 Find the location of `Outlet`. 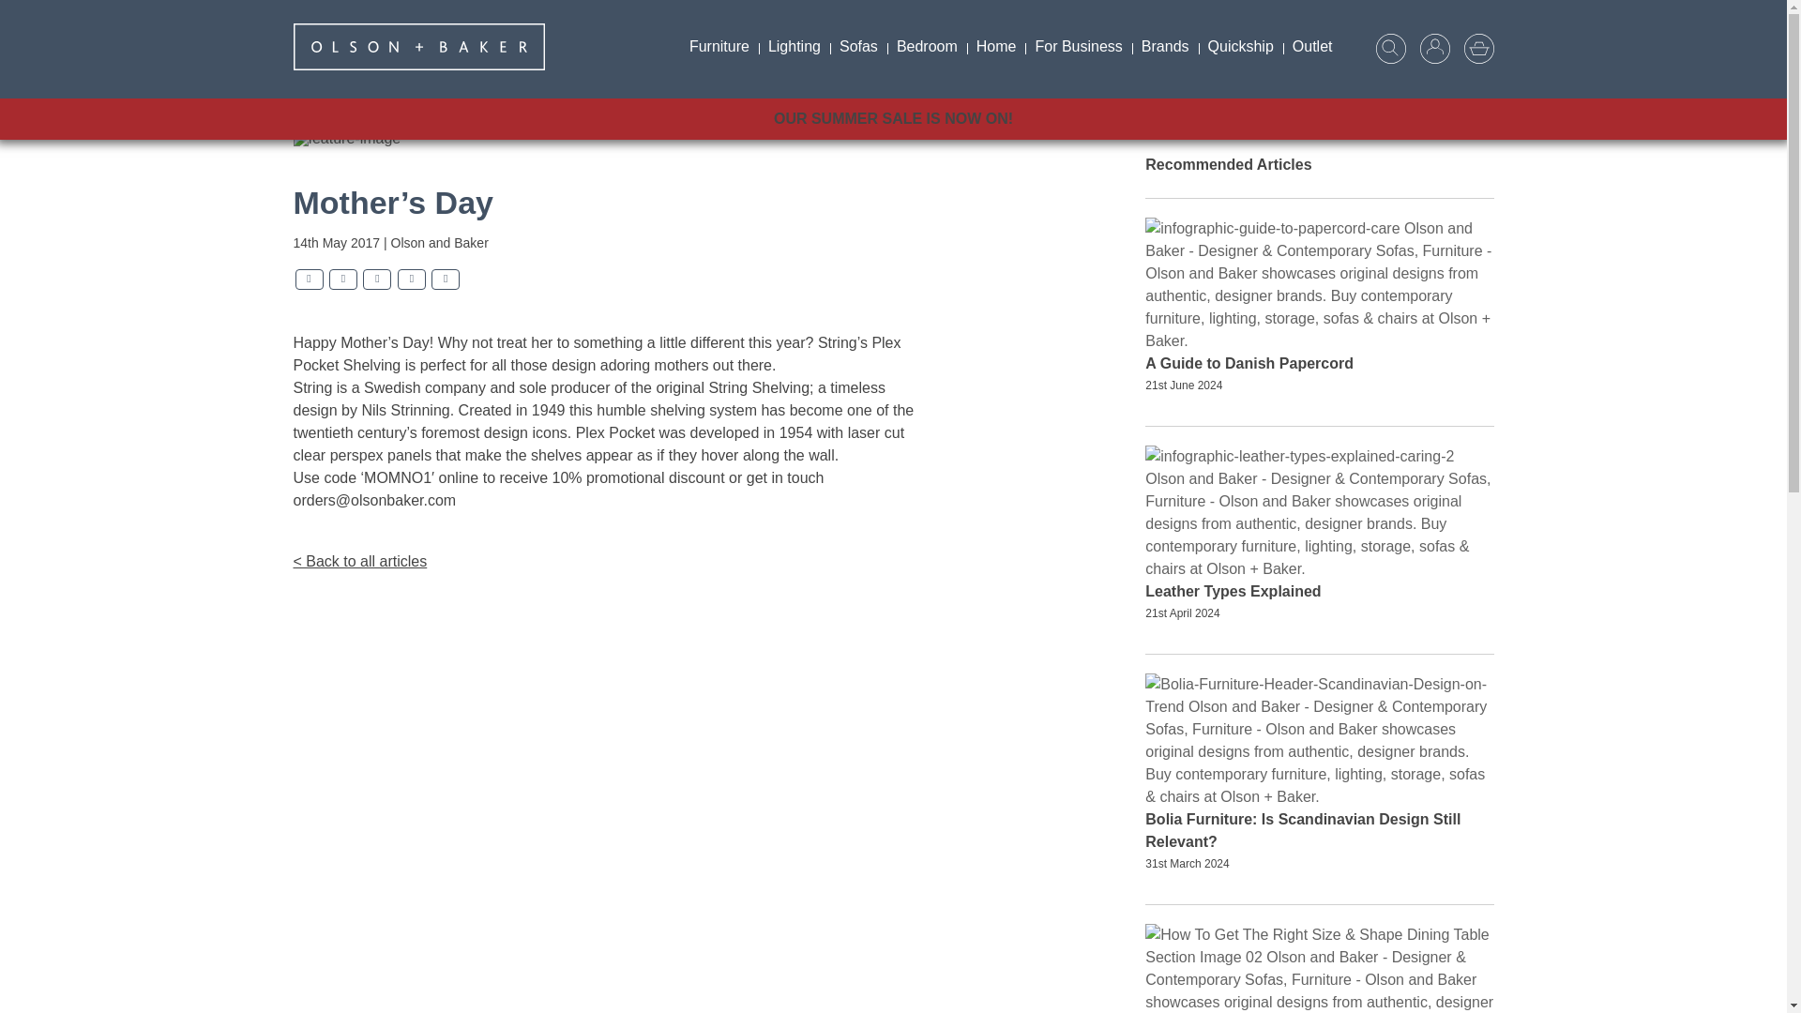

Outlet is located at coordinates (1311, 46).